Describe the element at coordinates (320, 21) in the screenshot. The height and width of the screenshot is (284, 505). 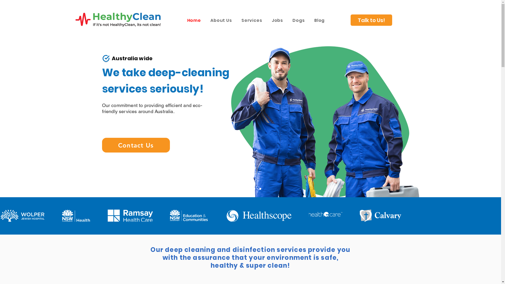
I see `Blog` at that location.